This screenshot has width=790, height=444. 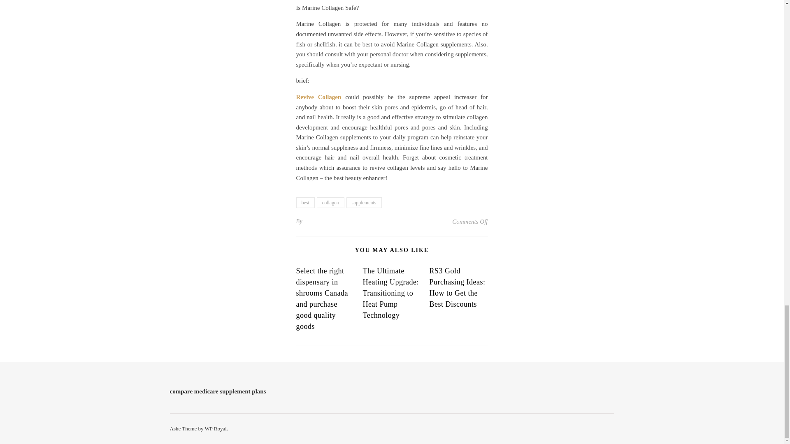 What do you see at coordinates (457, 287) in the screenshot?
I see `RS3 Gold Purchasing Ideas: How to Get the Best Discounts` at bounding box center [457, 287].